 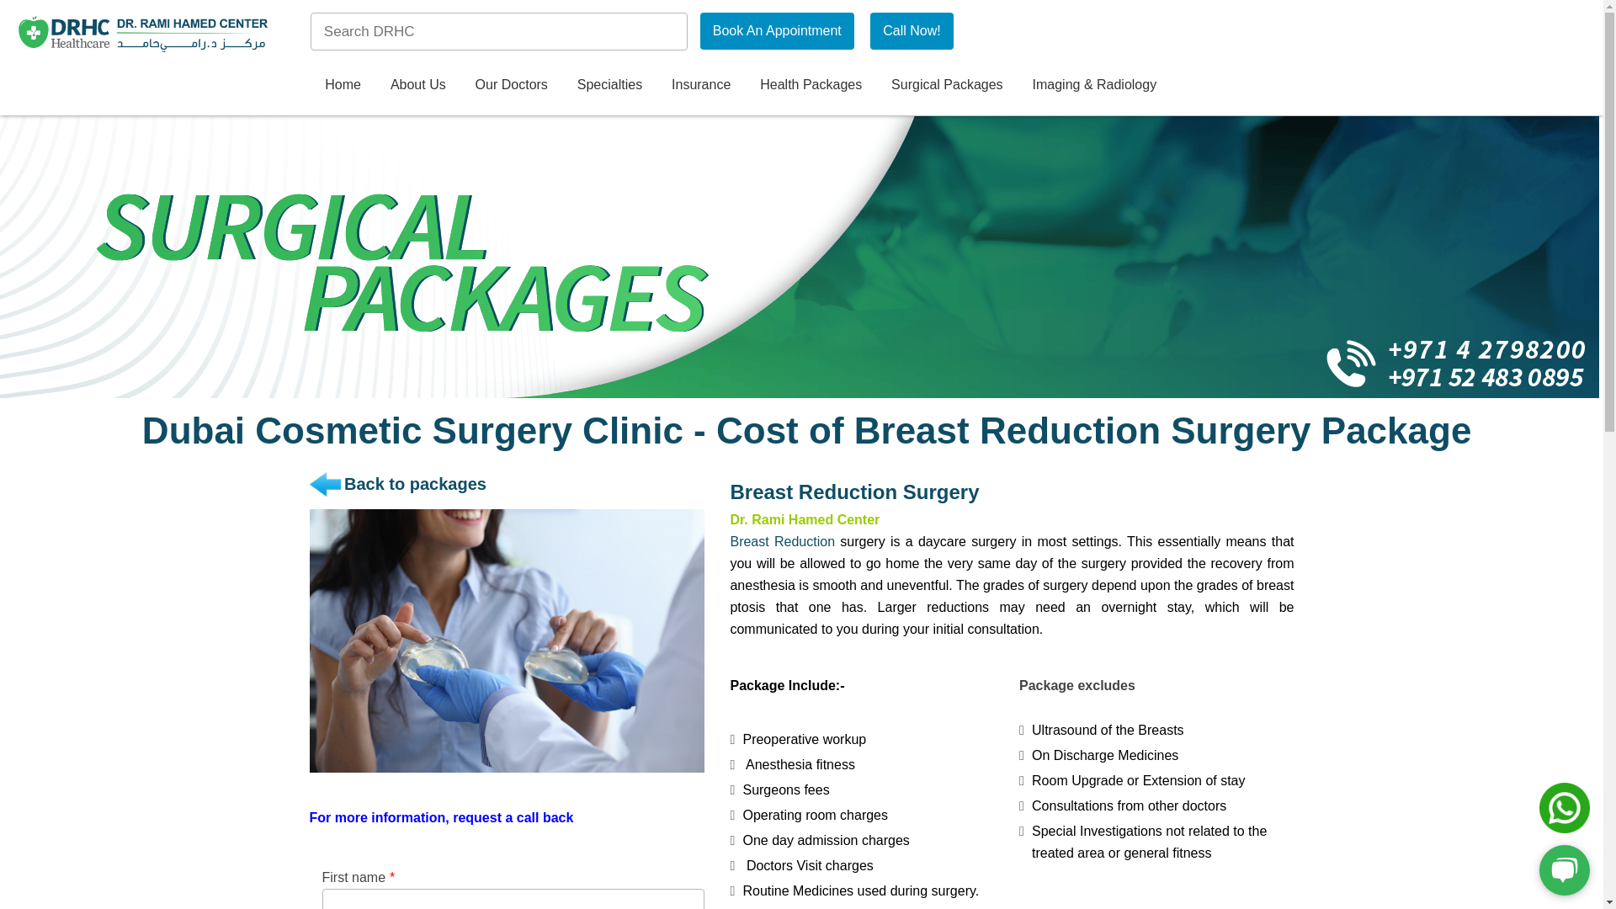 What do you see at coordinates (777, 31) in the screenshot?
I see `Book An Appointment` at bounding box center [777, 31].